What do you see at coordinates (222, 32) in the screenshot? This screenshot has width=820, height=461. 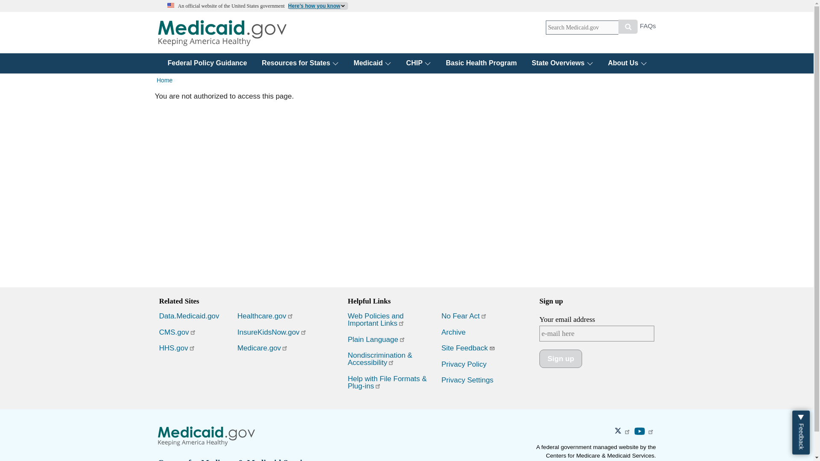 I see `Home` at bounding box center [222, 32].